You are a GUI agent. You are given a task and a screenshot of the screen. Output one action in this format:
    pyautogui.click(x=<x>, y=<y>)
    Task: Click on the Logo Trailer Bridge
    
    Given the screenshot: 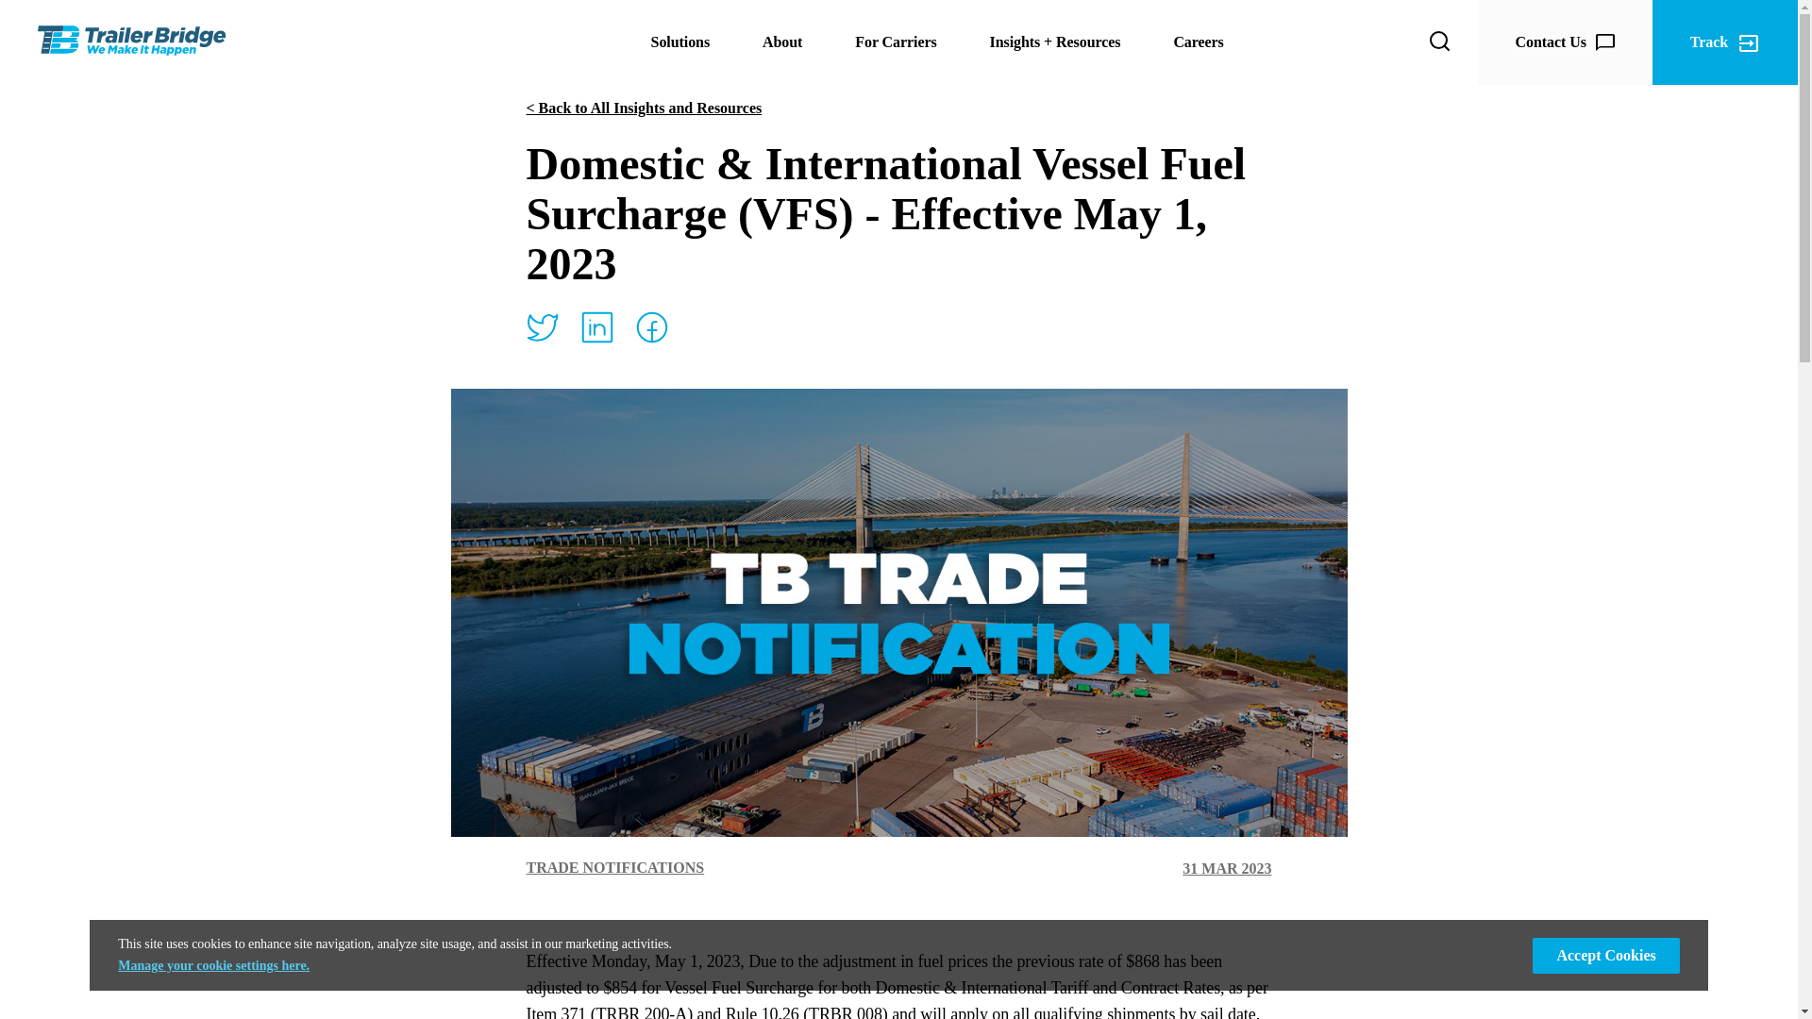 What is the action you would take?
    pyautogui.click(x=132, y=42)
    